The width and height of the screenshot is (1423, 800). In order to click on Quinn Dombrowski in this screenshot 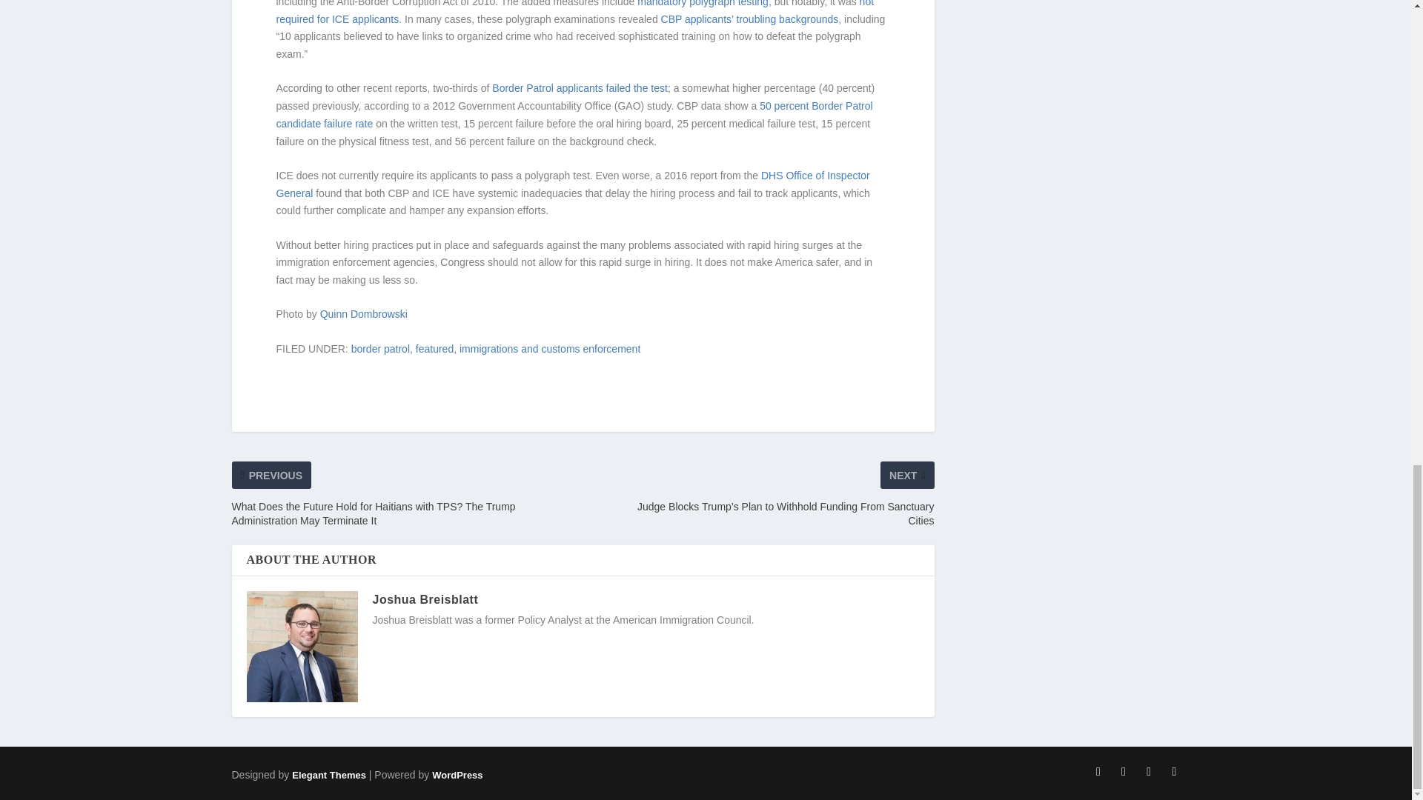, I will do `click(363, 314)`.